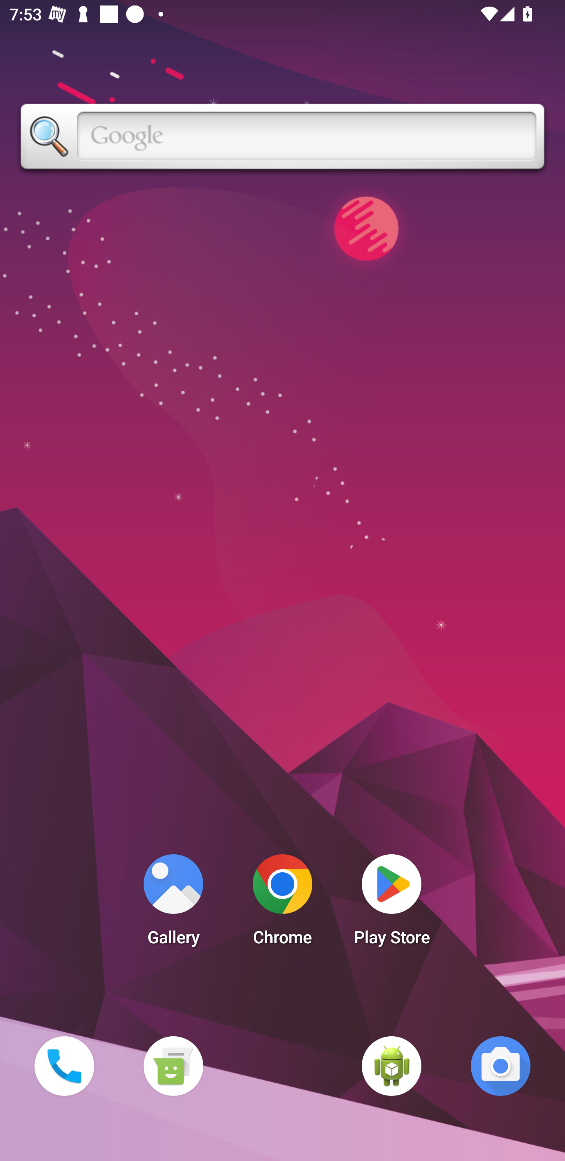 The width and height of the screenshot is (565, 1161). Describe the element at coordinates (173, 904) in the screenshot. I see `Gallery` at that location.